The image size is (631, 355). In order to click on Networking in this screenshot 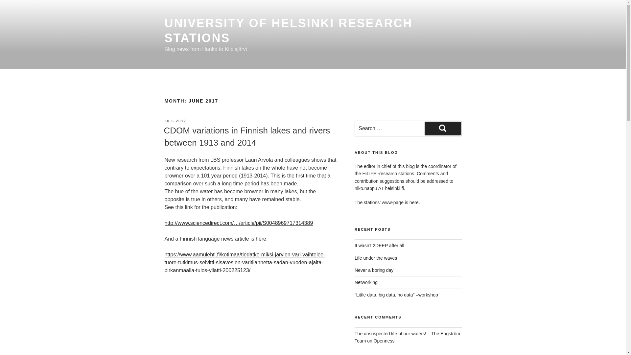, I will do `click(366, 282)`.